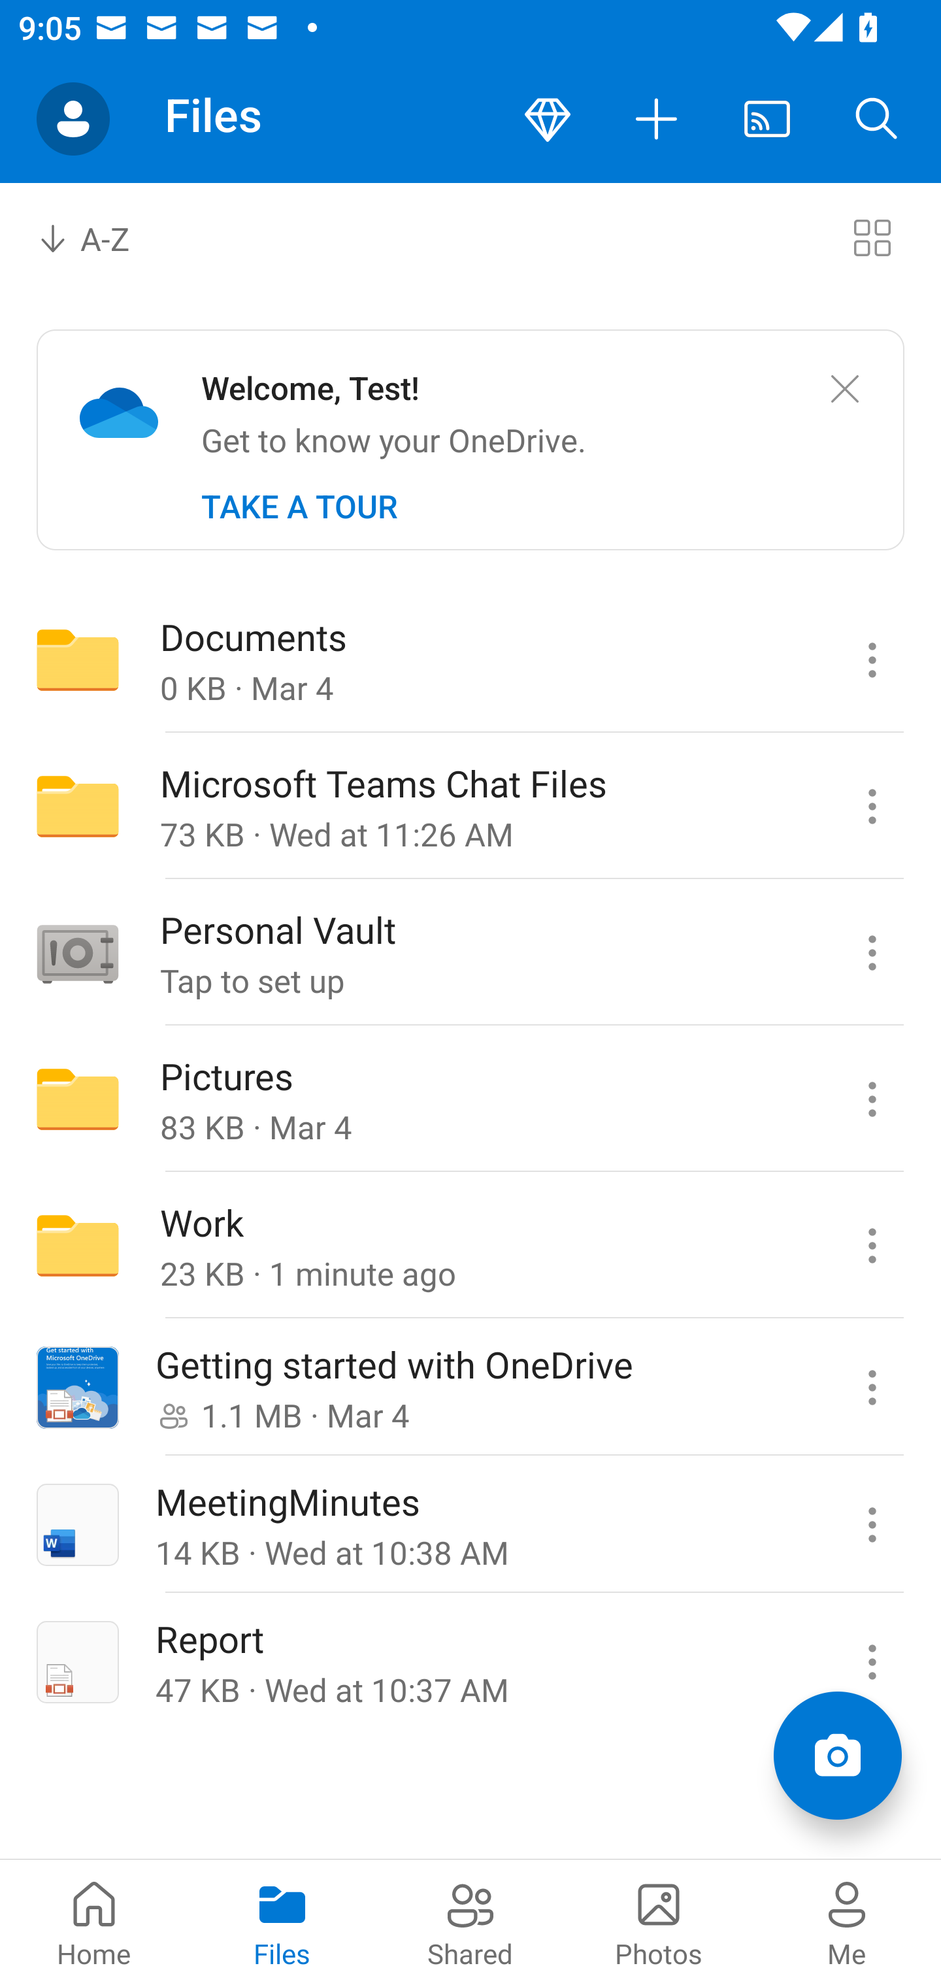 This screenshot has width=941, height=1987. What do you see at coordinates (872, 659) in the screenshot?
I see `Documents commands` at bounding box center [872, 659].